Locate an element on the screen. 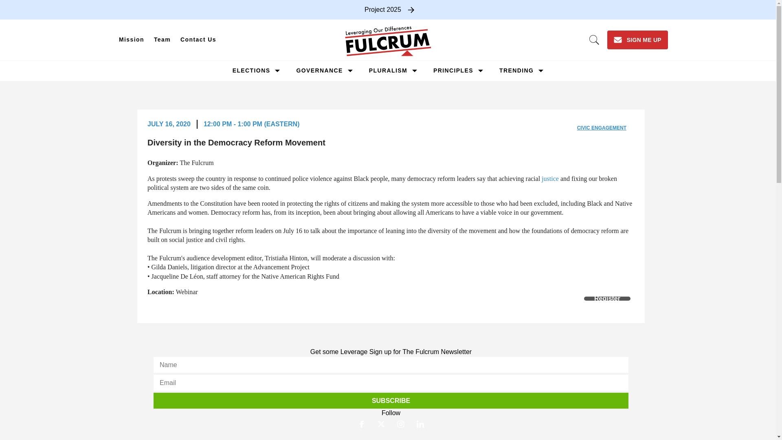 The height and width of the screenshot is (440, 782). Team is located at coordinates (162, 40).